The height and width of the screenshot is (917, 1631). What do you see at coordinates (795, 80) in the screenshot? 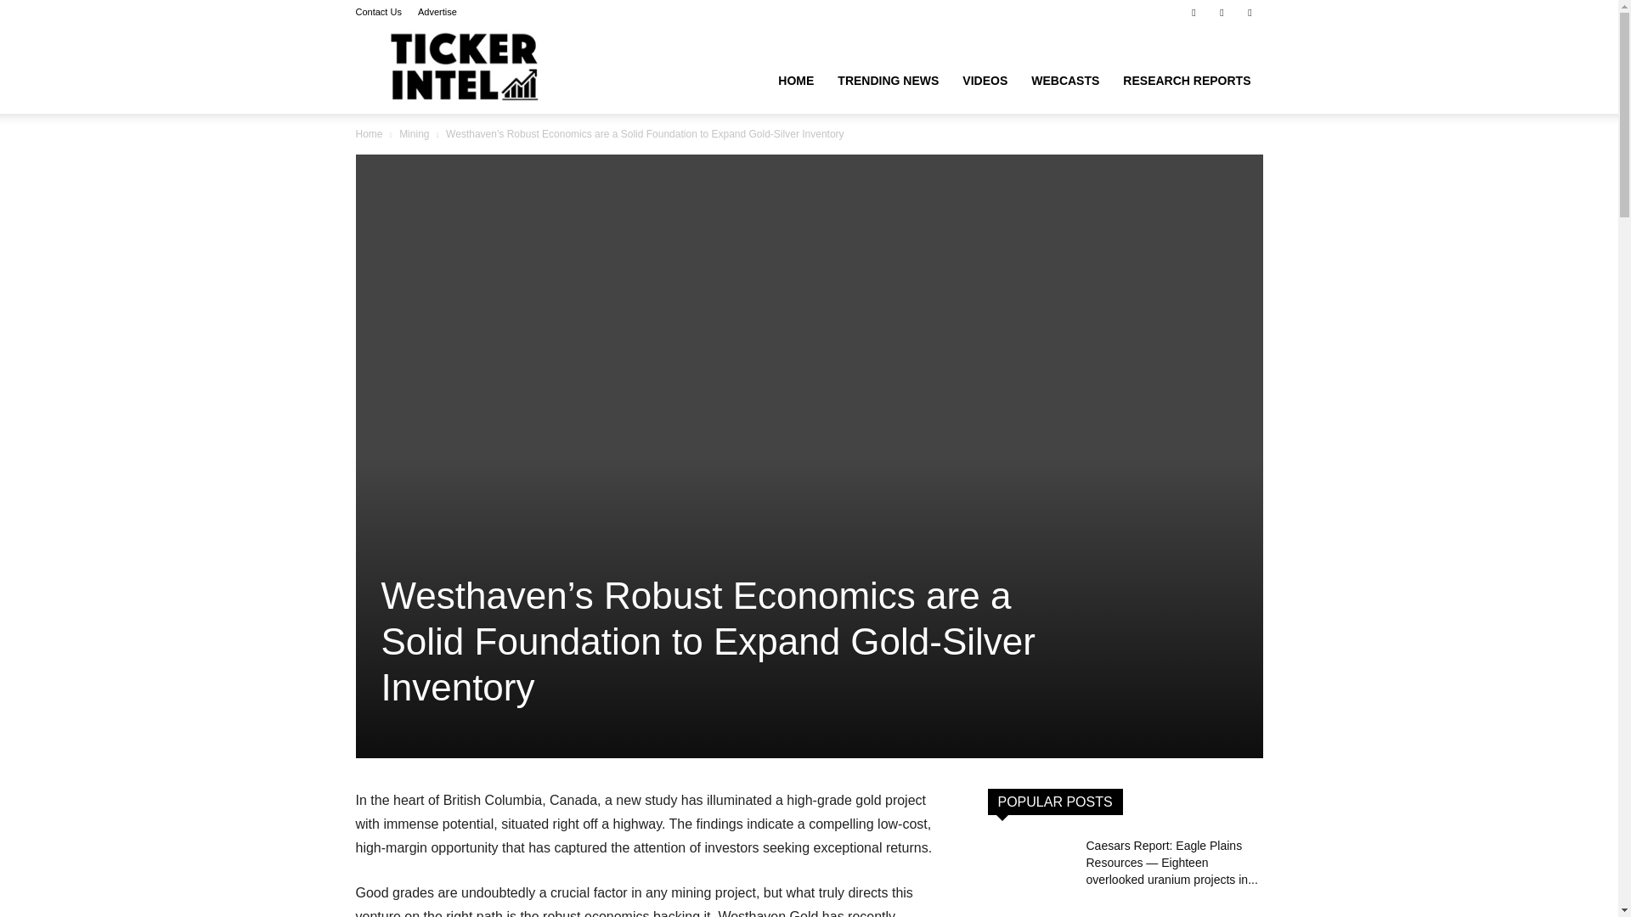
I see `HOME` at bounding box center [795, 80].